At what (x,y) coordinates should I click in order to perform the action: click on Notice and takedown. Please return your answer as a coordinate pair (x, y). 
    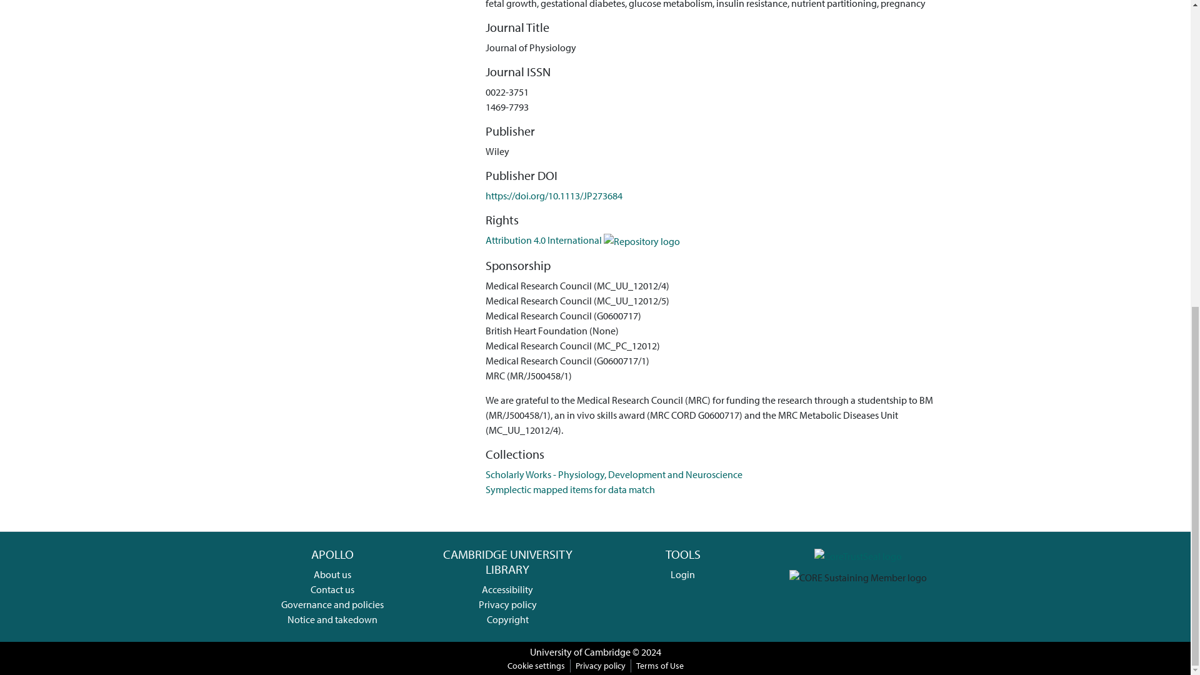
    Looking at the image, I should click on (332, 619).